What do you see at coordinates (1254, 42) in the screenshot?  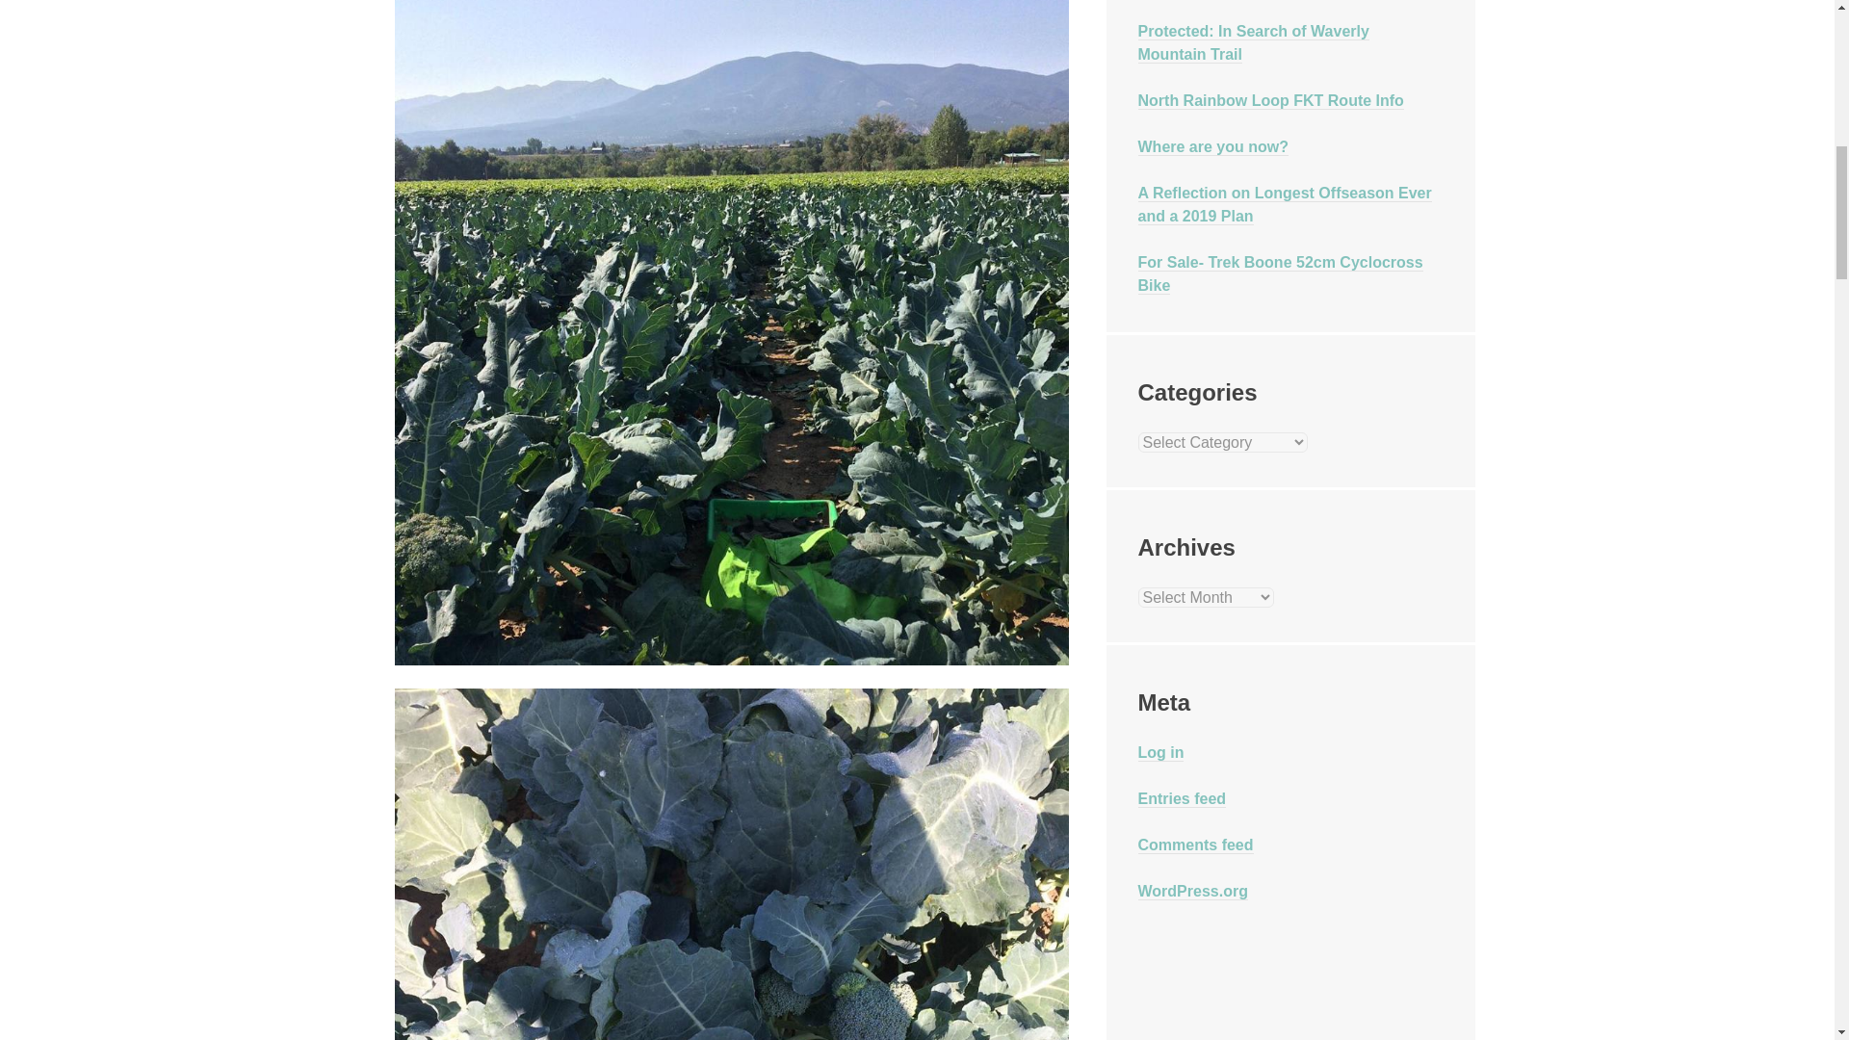 I see `Protected: In Search of Waverly Mountain Trail` at bounding box center [1254, 42].